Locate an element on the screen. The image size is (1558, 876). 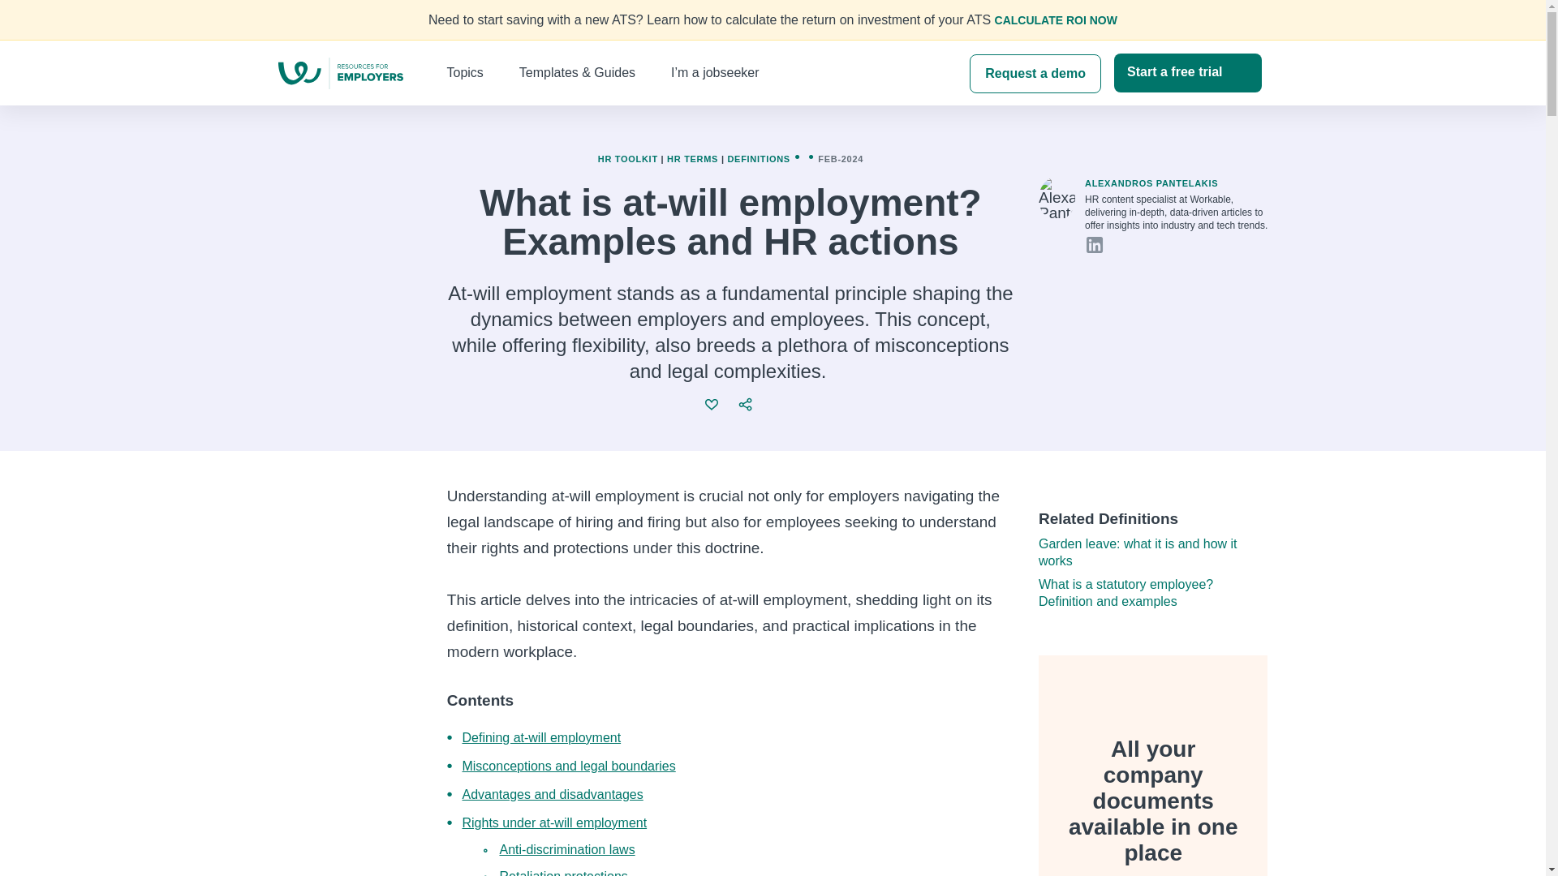
Like is located at coordinates (712, 404).